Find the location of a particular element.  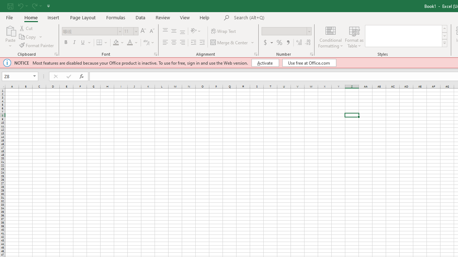

Cut is located at coordinates (26, 28).